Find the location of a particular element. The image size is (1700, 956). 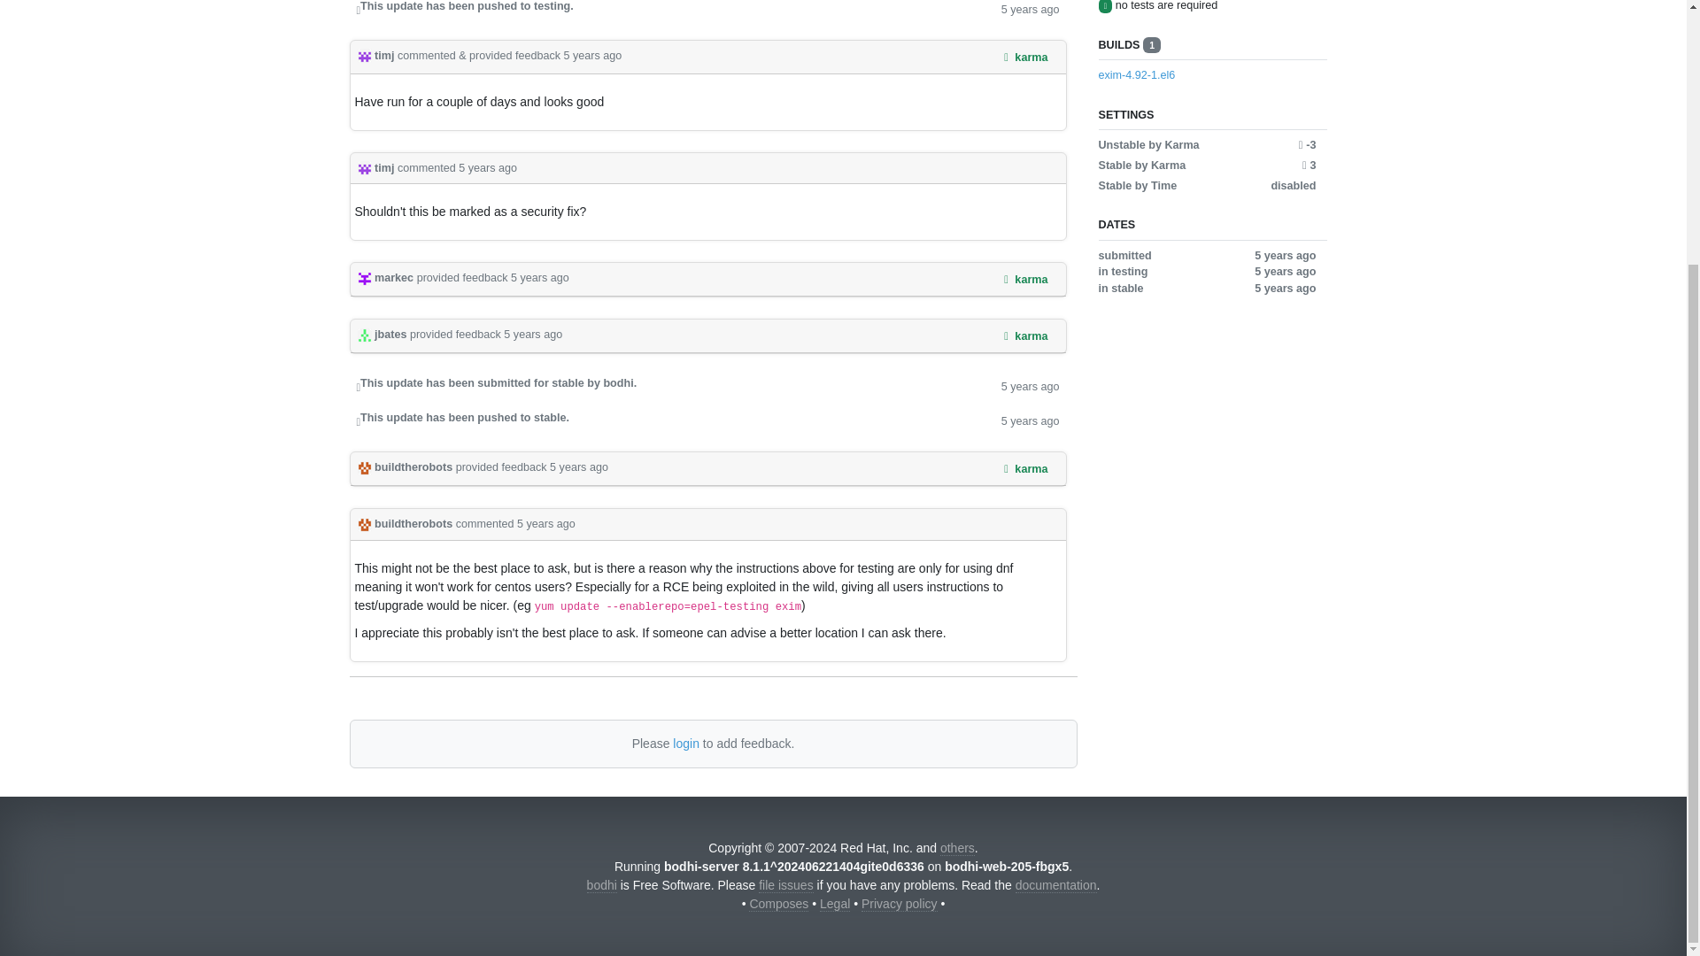

login is located at coordinates (685, 743).